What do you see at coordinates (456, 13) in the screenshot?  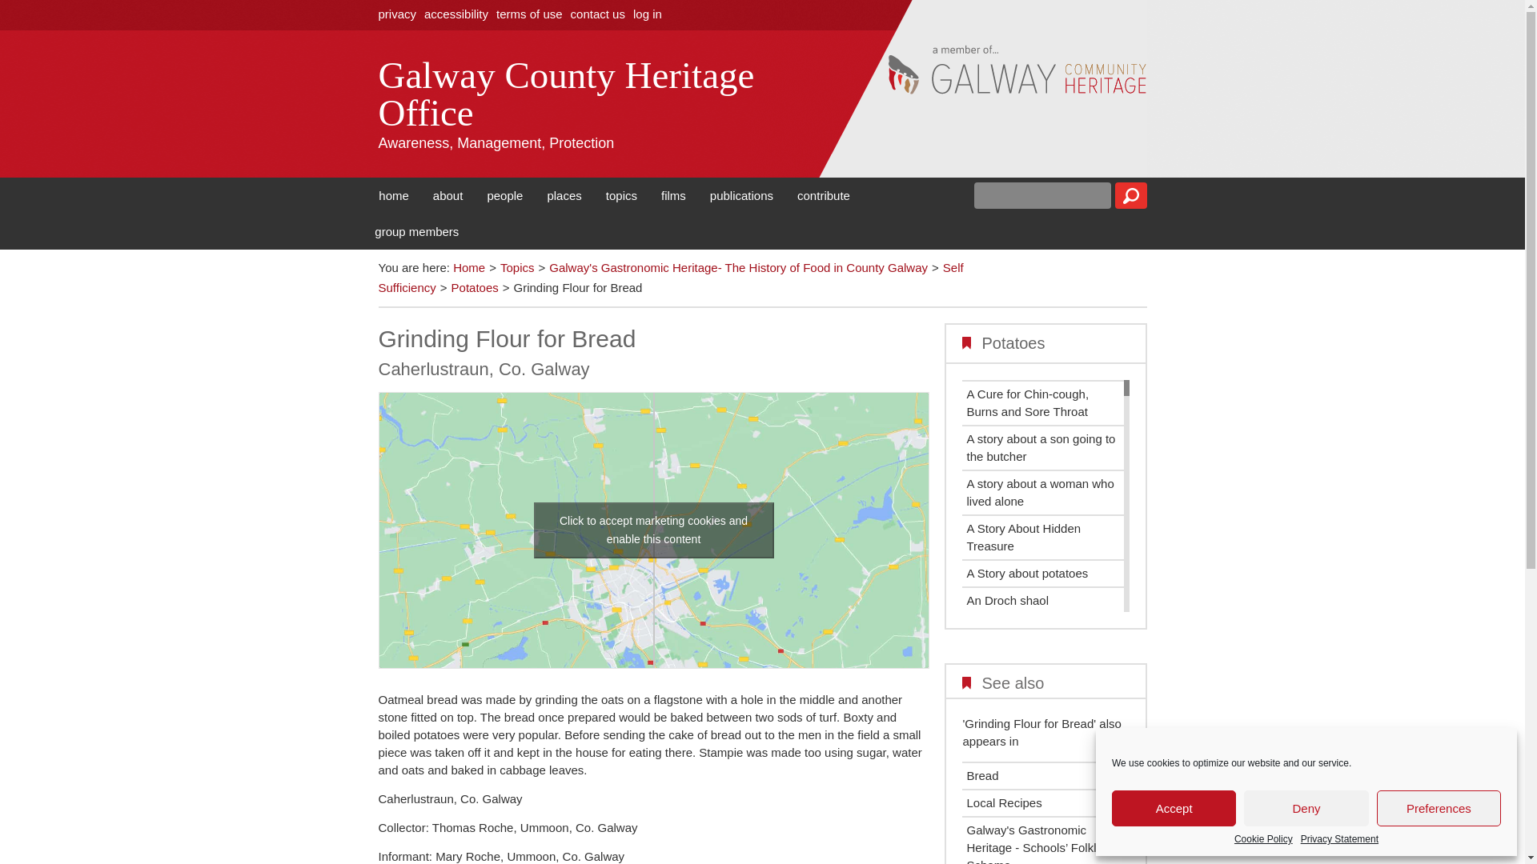 I see `accessibility` at bounding box center [456, 13].